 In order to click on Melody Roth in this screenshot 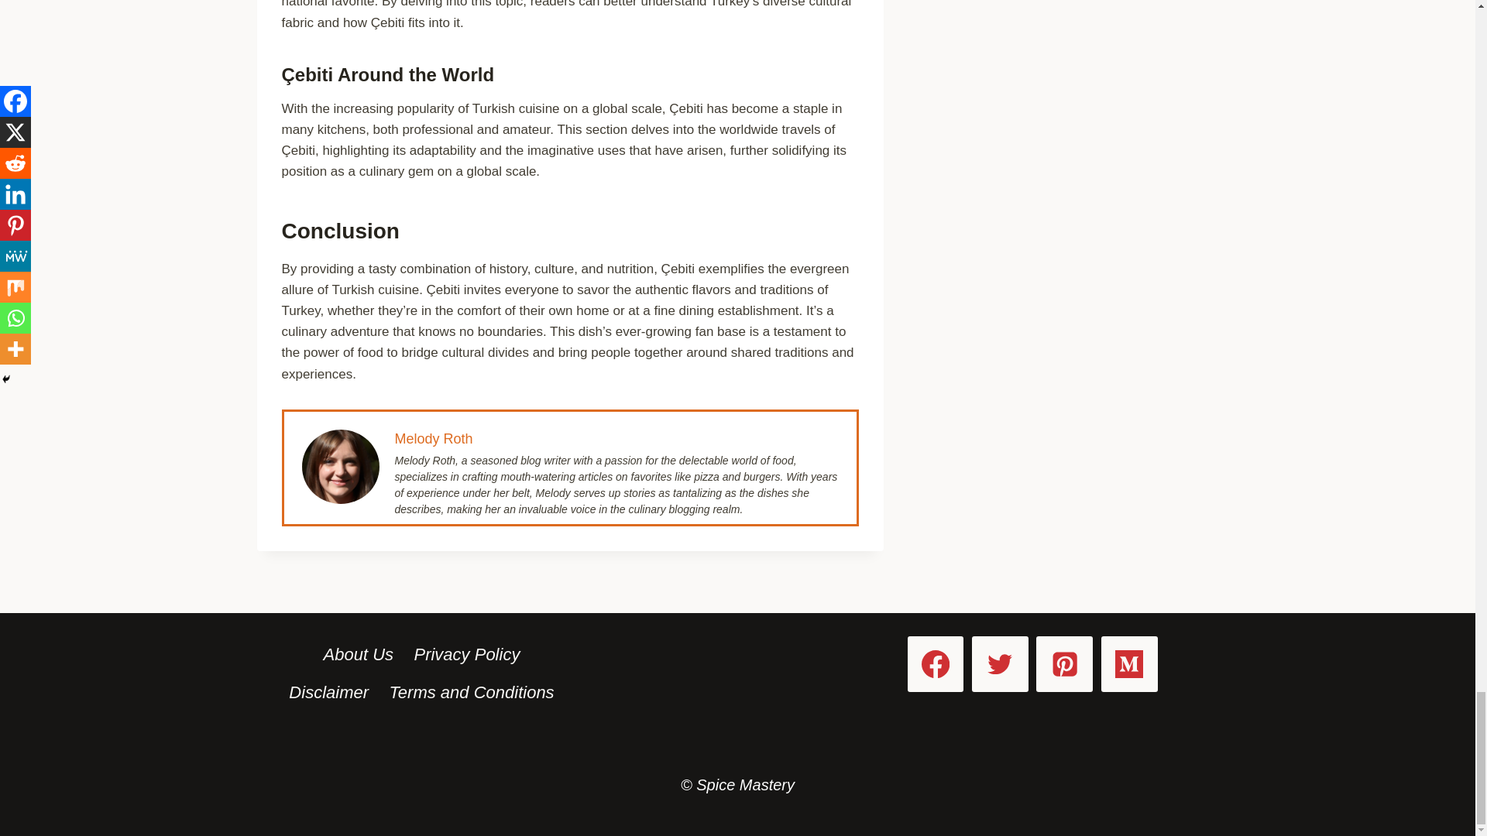, I will do `click(434, 438)`.